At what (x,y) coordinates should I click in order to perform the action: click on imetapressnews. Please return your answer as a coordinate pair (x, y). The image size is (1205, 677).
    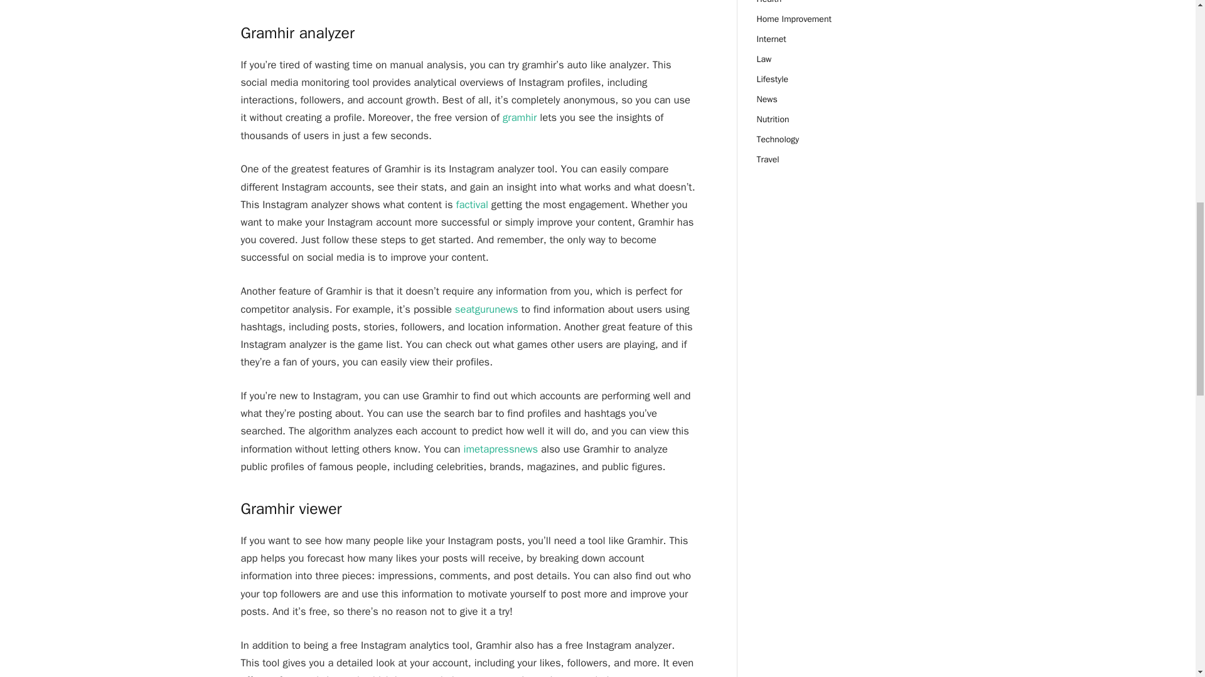
    Looking at the image, I should click on (500, 449).